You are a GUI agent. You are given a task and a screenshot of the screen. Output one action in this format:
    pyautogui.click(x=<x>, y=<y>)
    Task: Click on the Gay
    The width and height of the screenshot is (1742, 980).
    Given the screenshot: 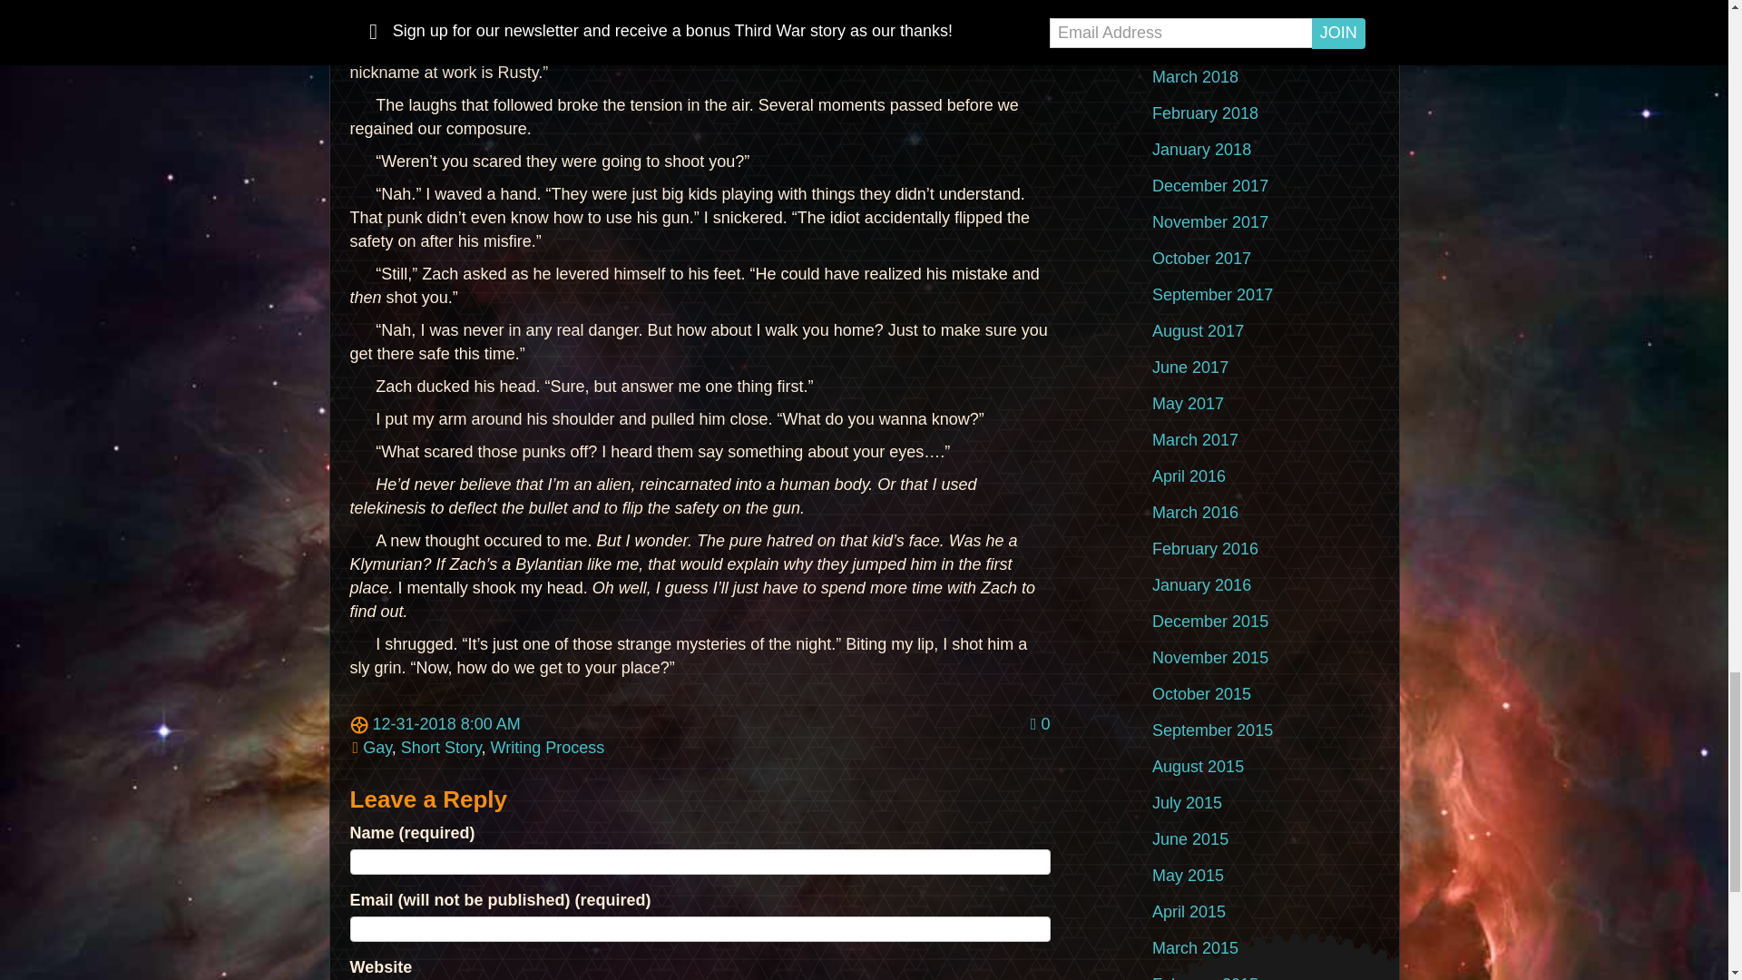 What is the action you would take?
    pyautogui.click(x=377, y=748)
    